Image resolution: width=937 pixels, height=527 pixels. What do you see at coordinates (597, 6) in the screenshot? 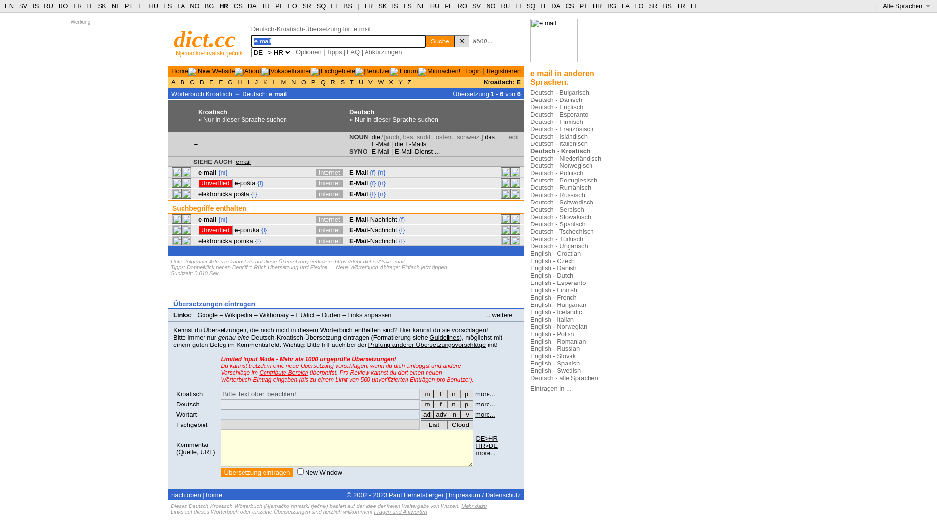
I see `HR` at bounding box center [597, 6].